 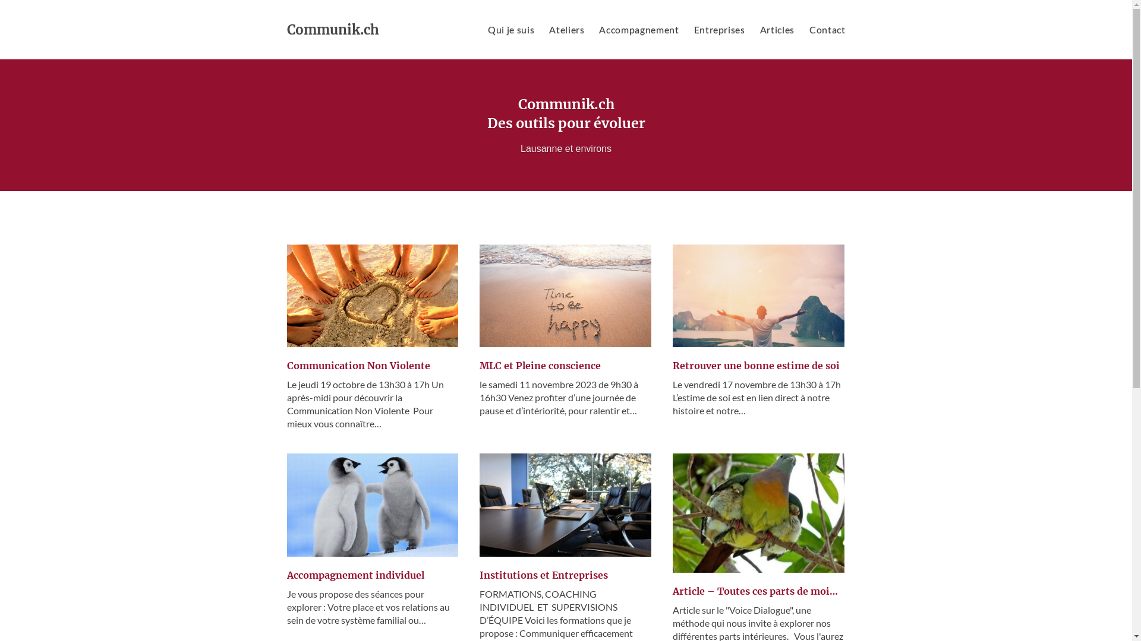 What do you see at coordinates (777, 30) in the screenshot?
I see `Articles` at bounding box center [777, 30].